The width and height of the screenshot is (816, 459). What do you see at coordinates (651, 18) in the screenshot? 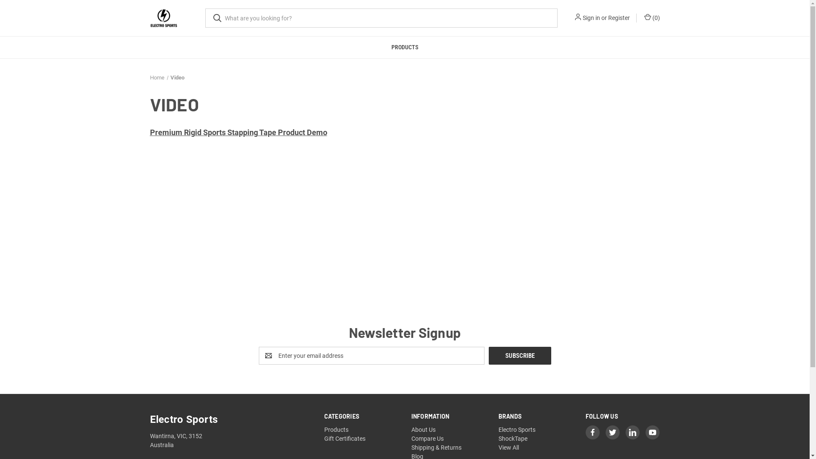
I see `(0)` at bounding box center [651, 18].